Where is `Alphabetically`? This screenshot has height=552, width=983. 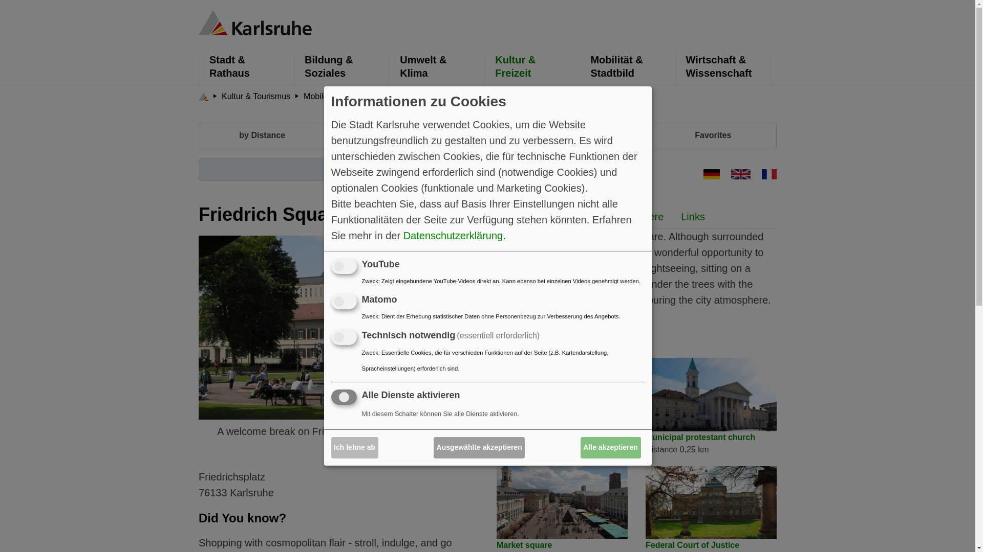
Alphabetically is located at coordinates (412, 135).